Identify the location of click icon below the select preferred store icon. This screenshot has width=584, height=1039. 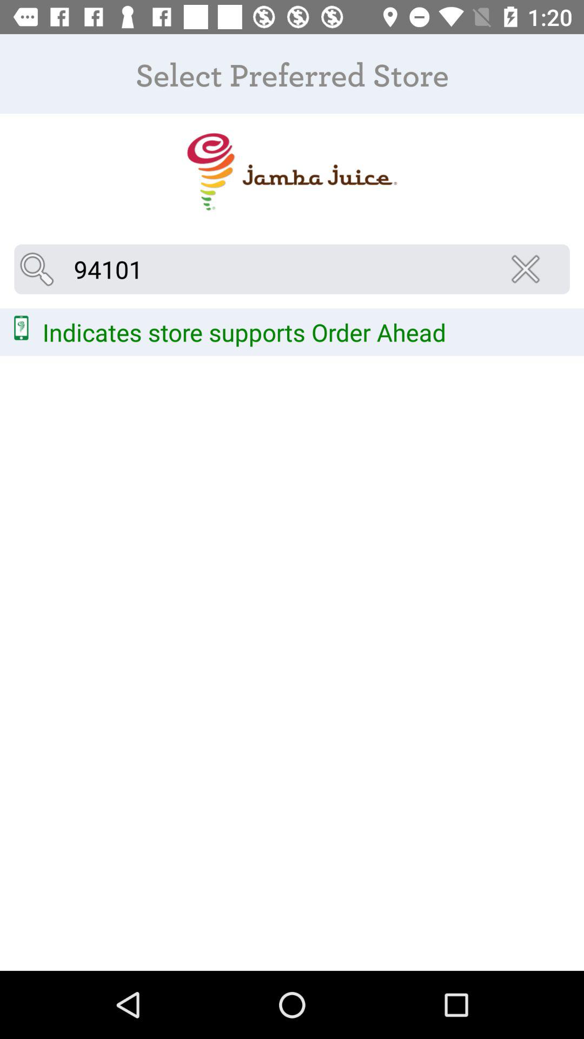
(529, 269).